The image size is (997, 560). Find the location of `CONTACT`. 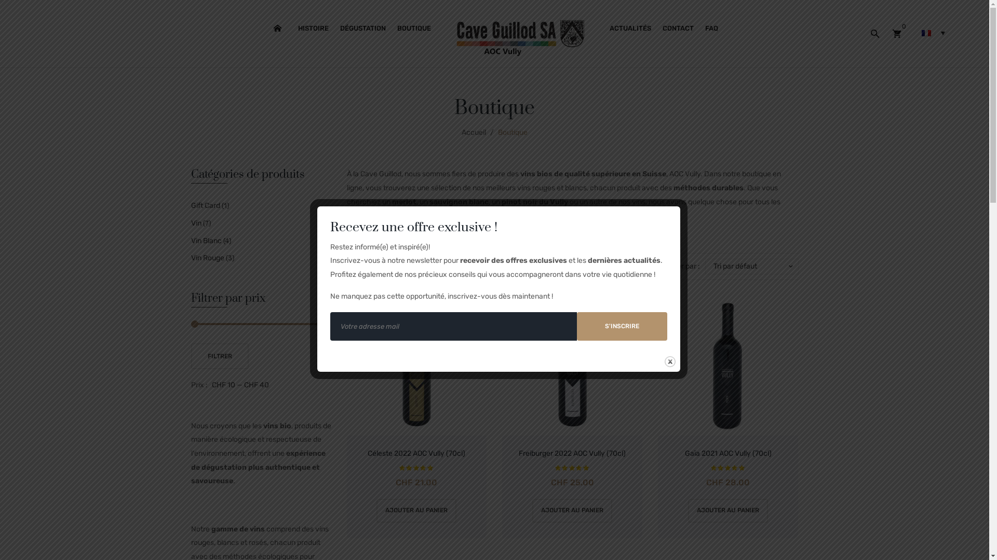

CONTACT is located at coordinates (678, 29).